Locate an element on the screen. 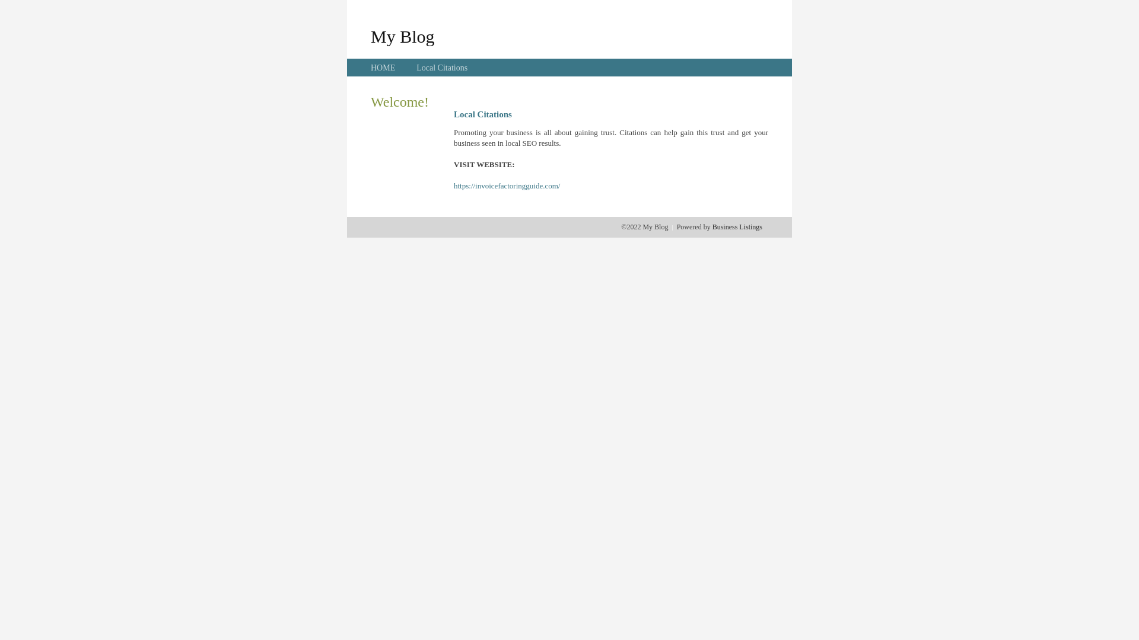 The image size is (1139, 640). https://invoicefactoringguide.com/ is located at coordinates (507, 186).